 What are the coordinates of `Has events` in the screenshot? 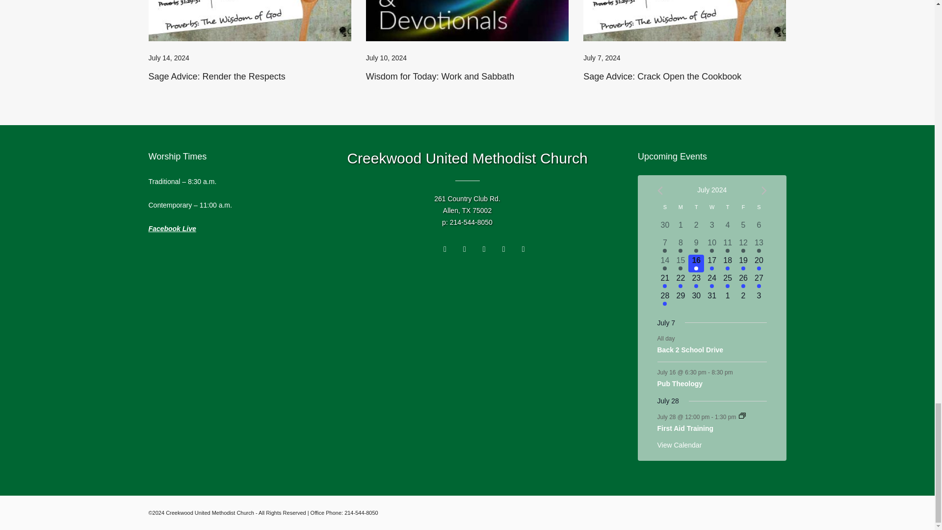 It's located at (759, 250).